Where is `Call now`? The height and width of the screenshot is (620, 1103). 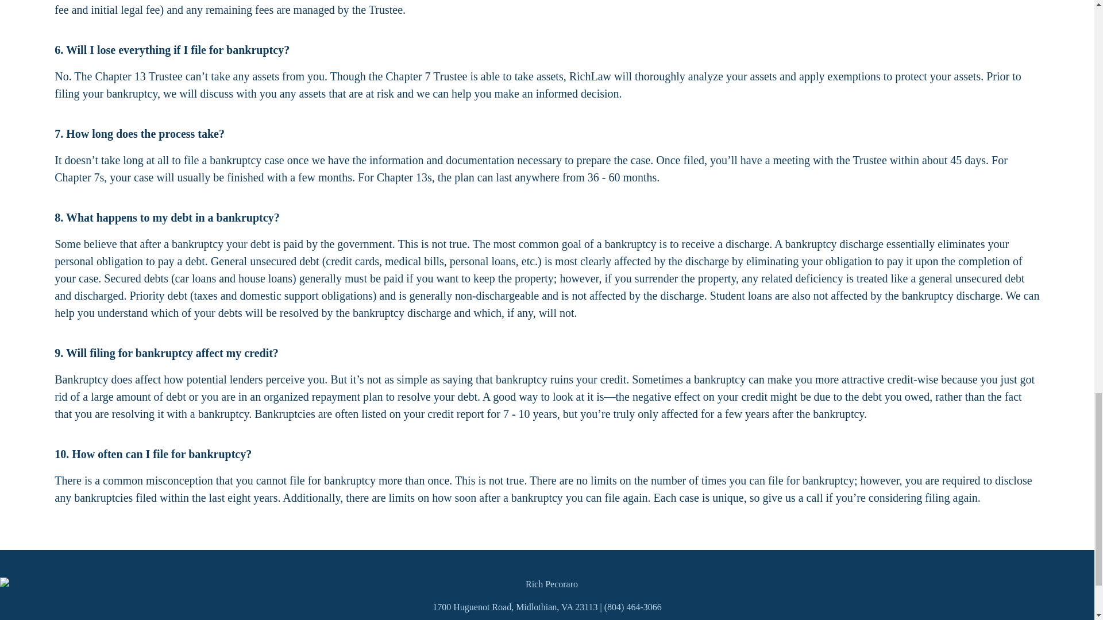 Call now is located at coordinates (633, 607).